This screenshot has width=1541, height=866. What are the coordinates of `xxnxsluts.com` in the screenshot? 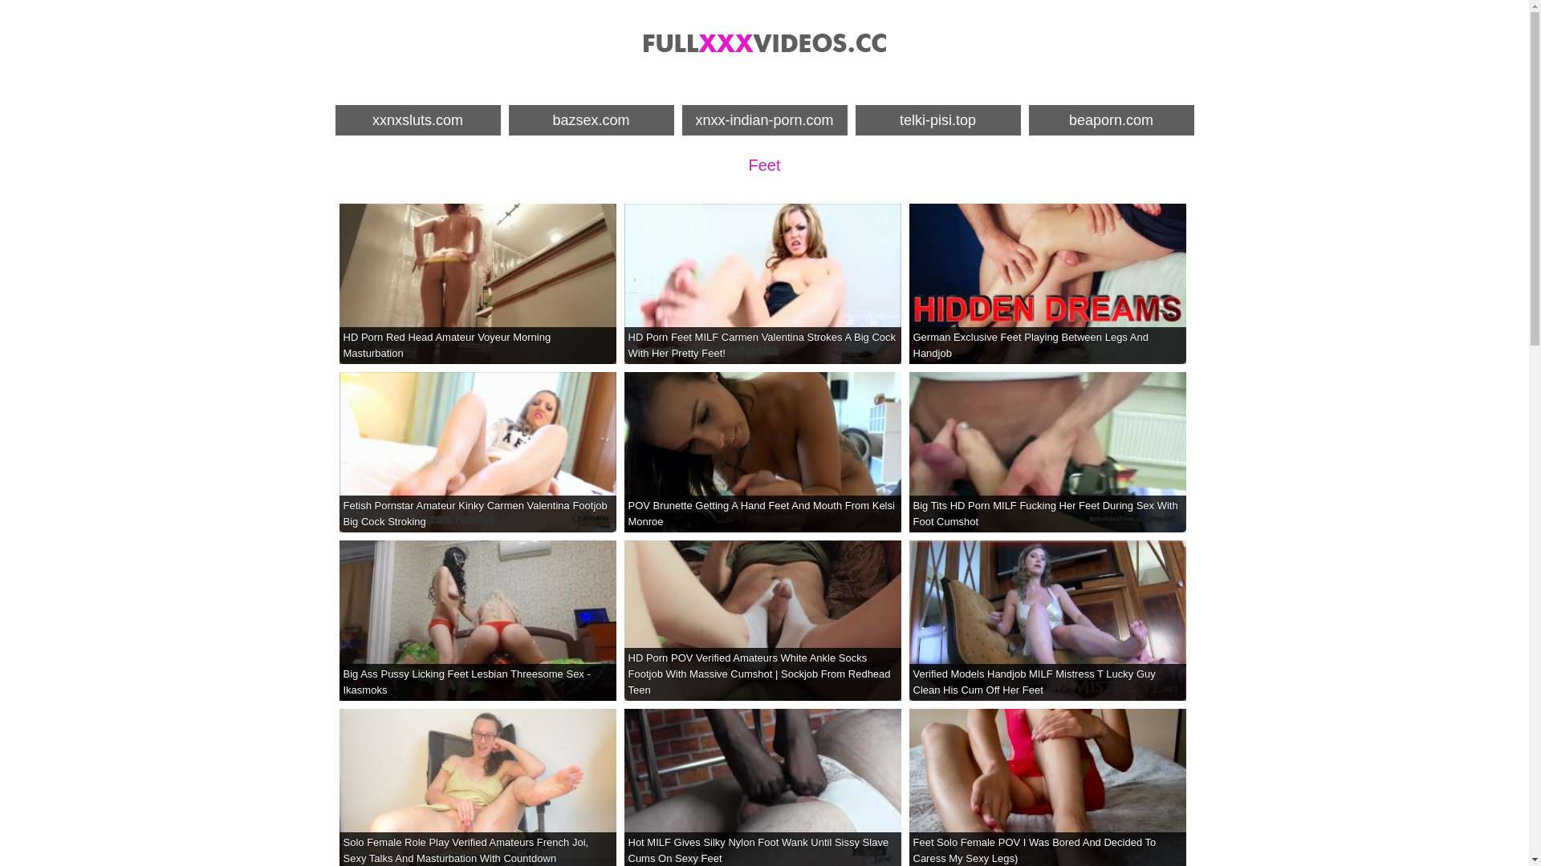 It's located at (418, 120).